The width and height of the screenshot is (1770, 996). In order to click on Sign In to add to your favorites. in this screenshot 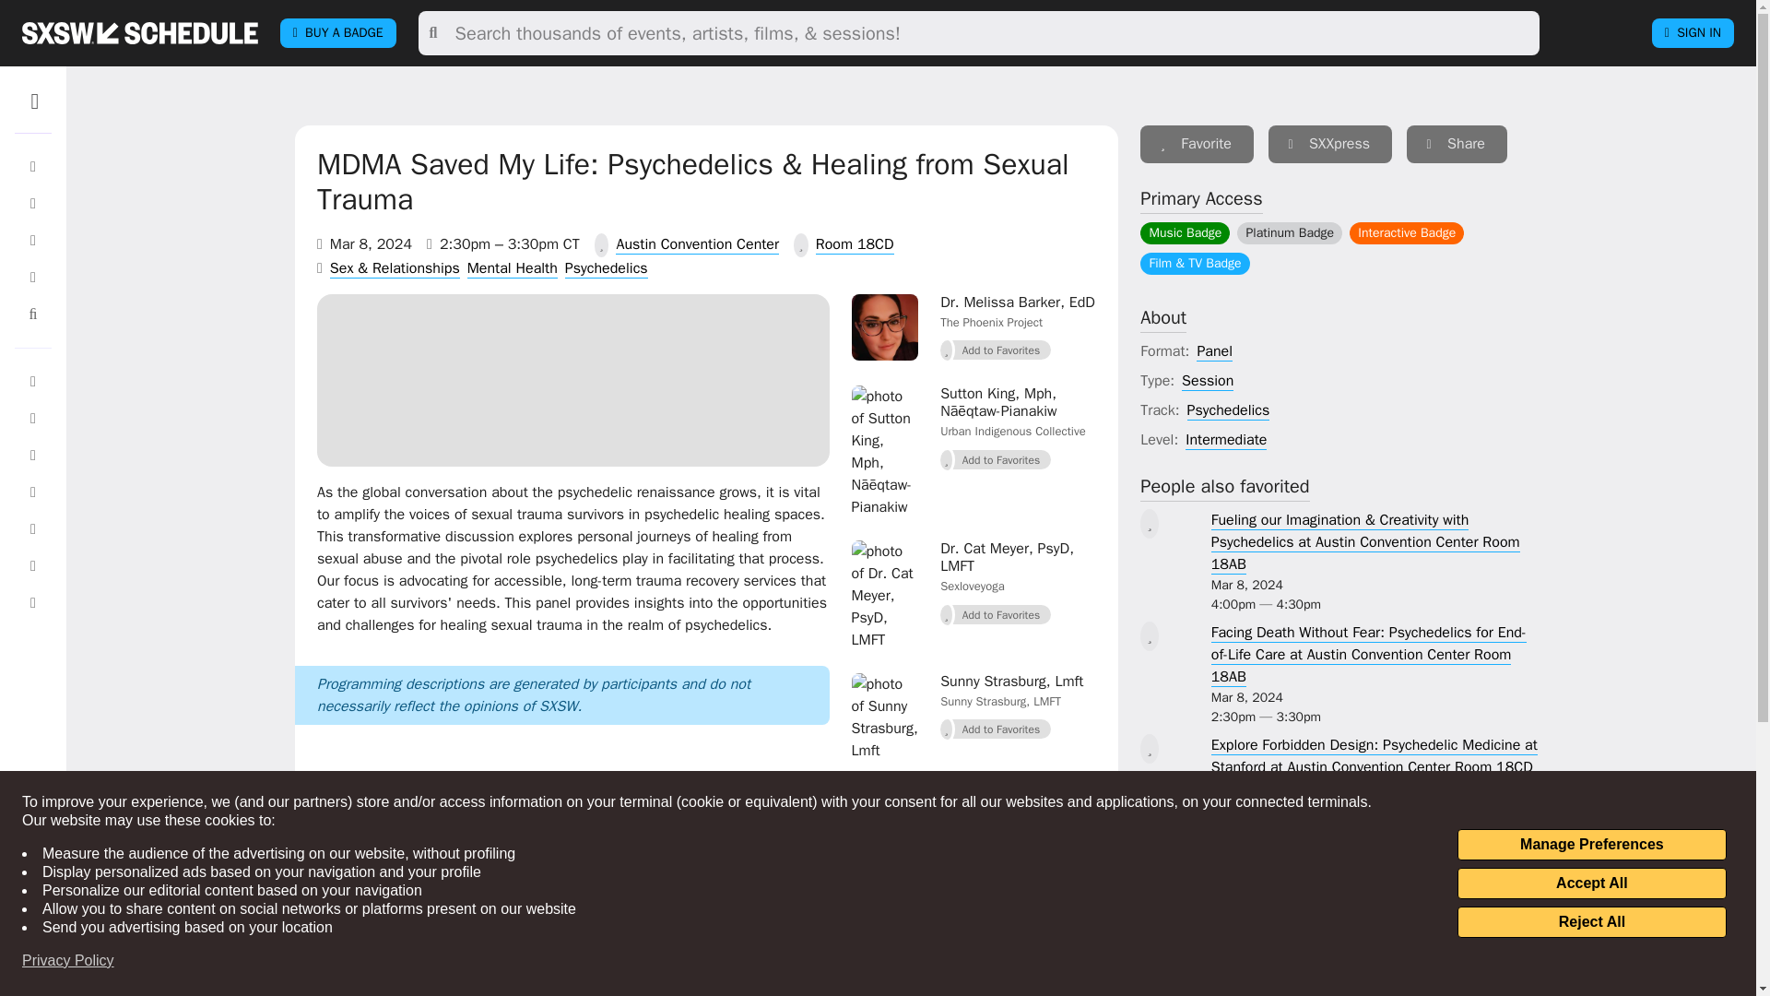, I will do `click(996, 615)`.